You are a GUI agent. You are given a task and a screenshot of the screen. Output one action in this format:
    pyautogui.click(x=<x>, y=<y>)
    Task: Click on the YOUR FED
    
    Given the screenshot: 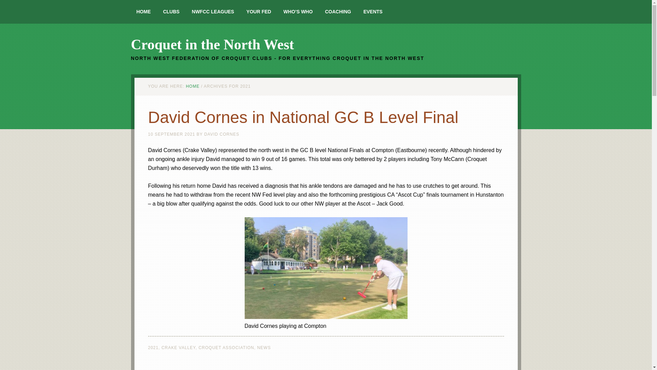 What is the action you would take?
    pyautogui.click(x=259, y=12)
    